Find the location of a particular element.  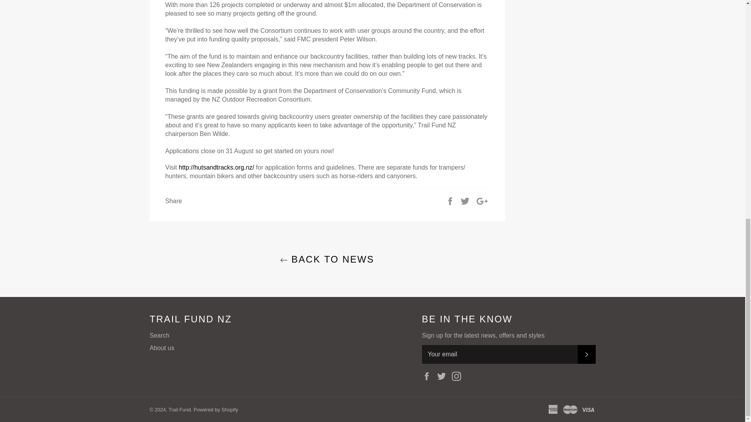

Trail Fund on Twitter is located at coordinates (444, 376).